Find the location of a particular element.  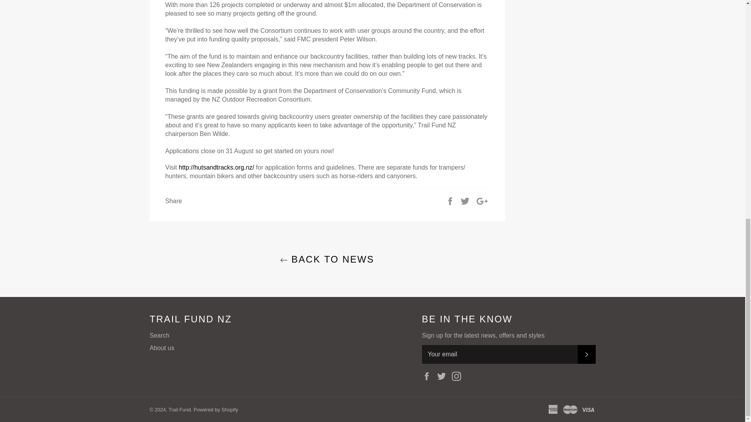

Trail Fund on Twitter is located at coordinates (444, 376).